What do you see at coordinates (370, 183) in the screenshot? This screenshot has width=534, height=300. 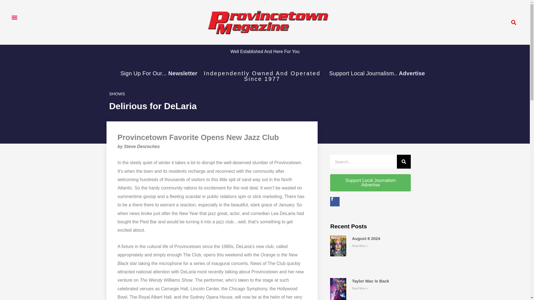 I see `Support Local Journalism Advertise` at bounding box center [370, 183].